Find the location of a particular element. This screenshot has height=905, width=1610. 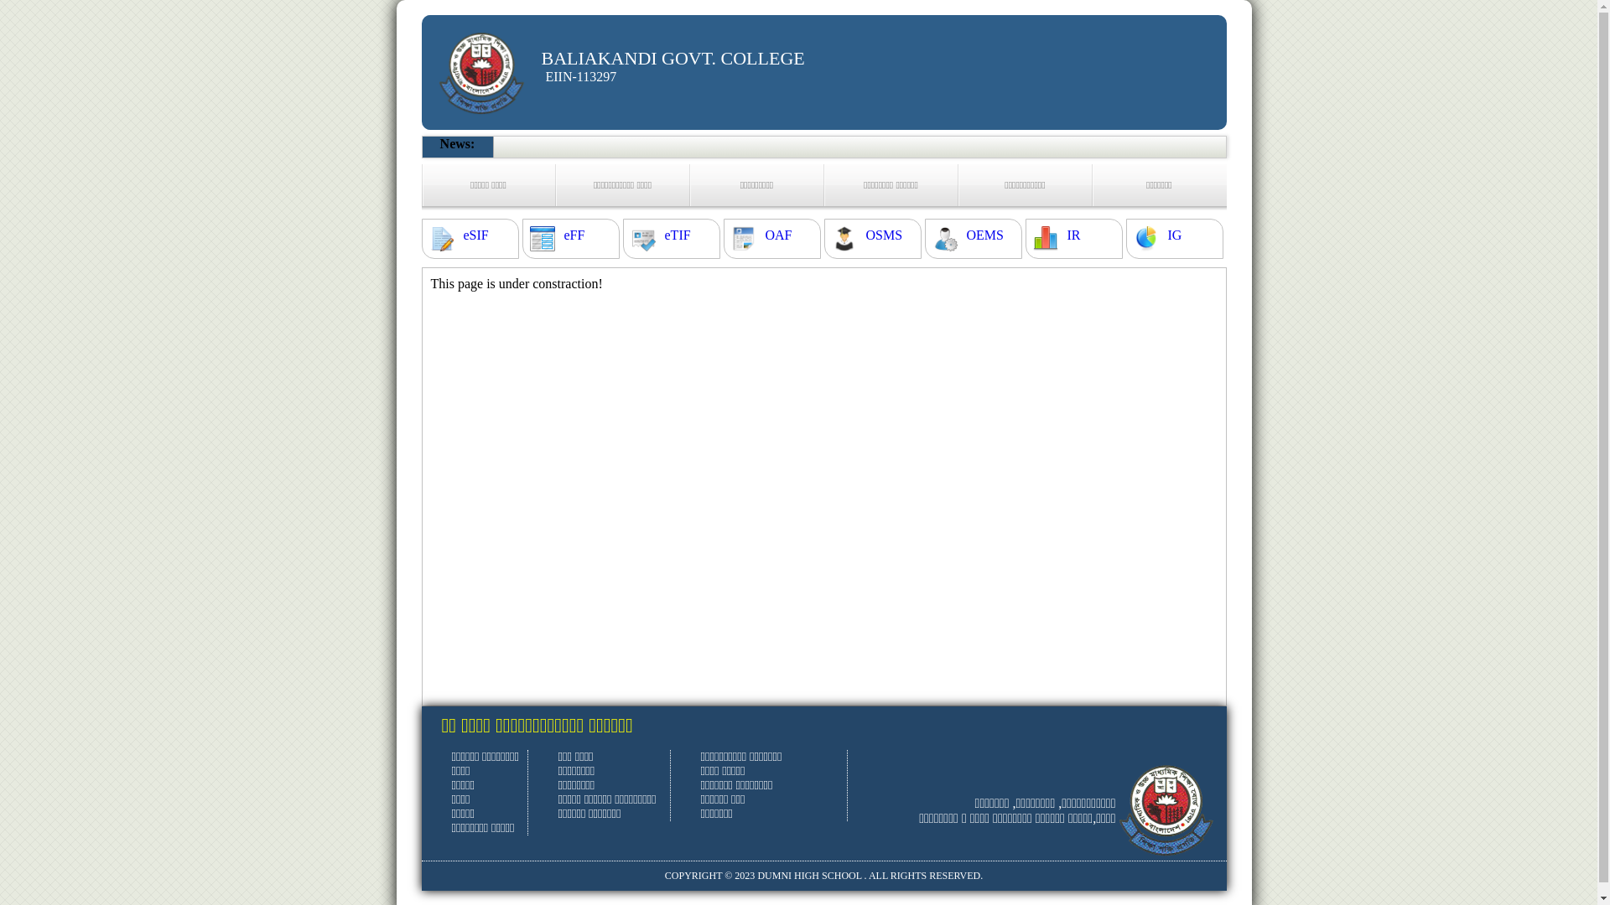

OSMS is located at coordinates (884, 235).